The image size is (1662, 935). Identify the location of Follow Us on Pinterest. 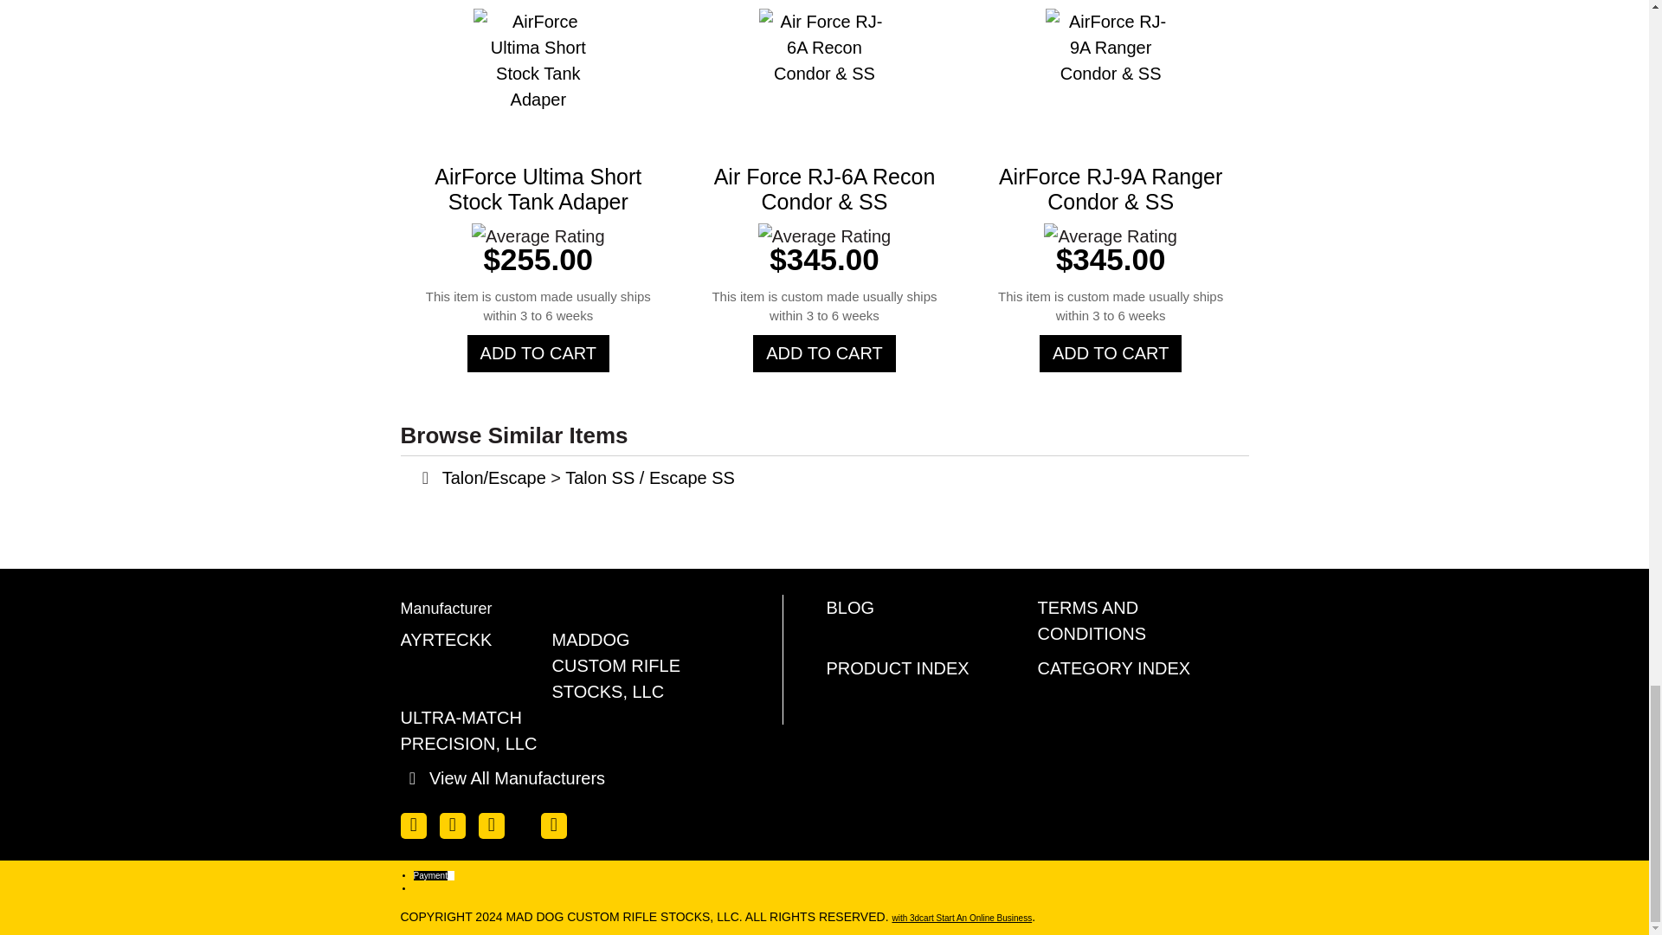
(526, 822).